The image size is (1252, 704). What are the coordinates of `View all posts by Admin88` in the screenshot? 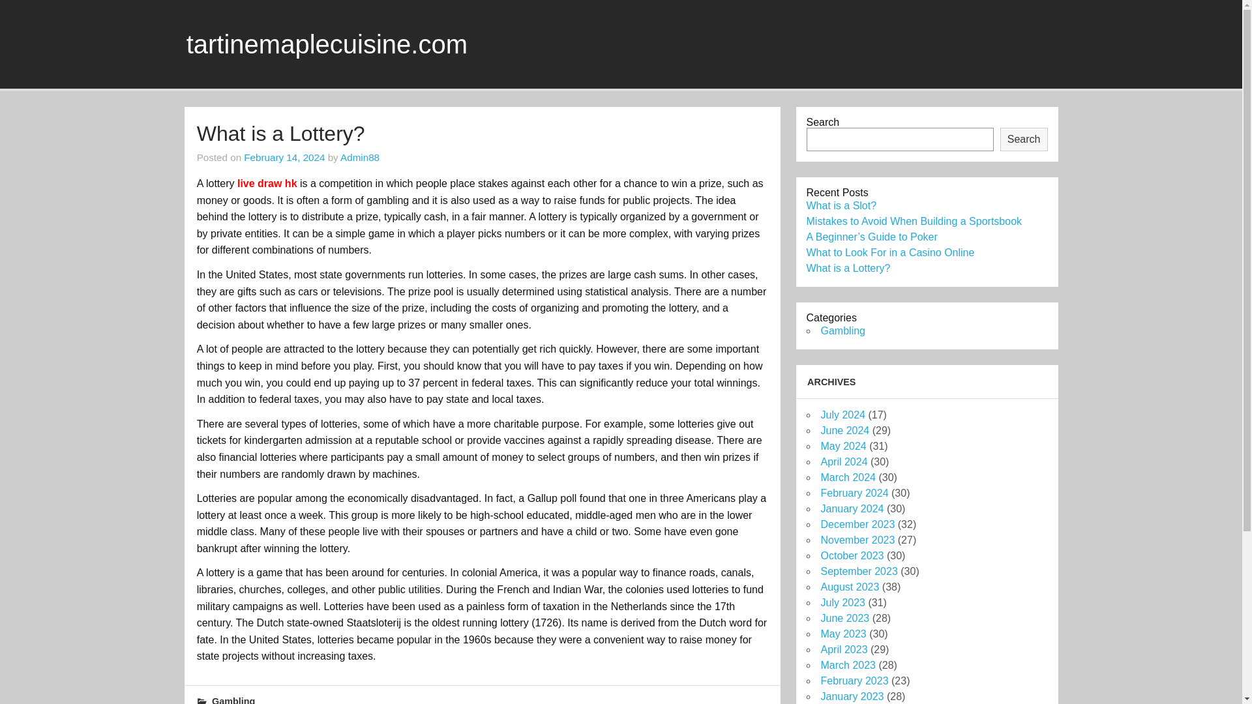 It's located at (360, 157).